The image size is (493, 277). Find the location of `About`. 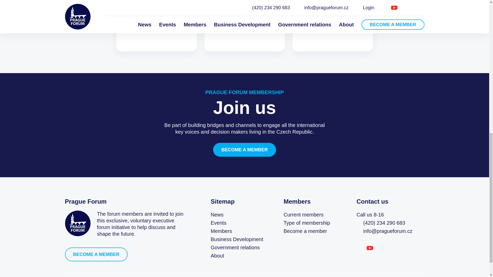

About is located at coordinates (217, 255).